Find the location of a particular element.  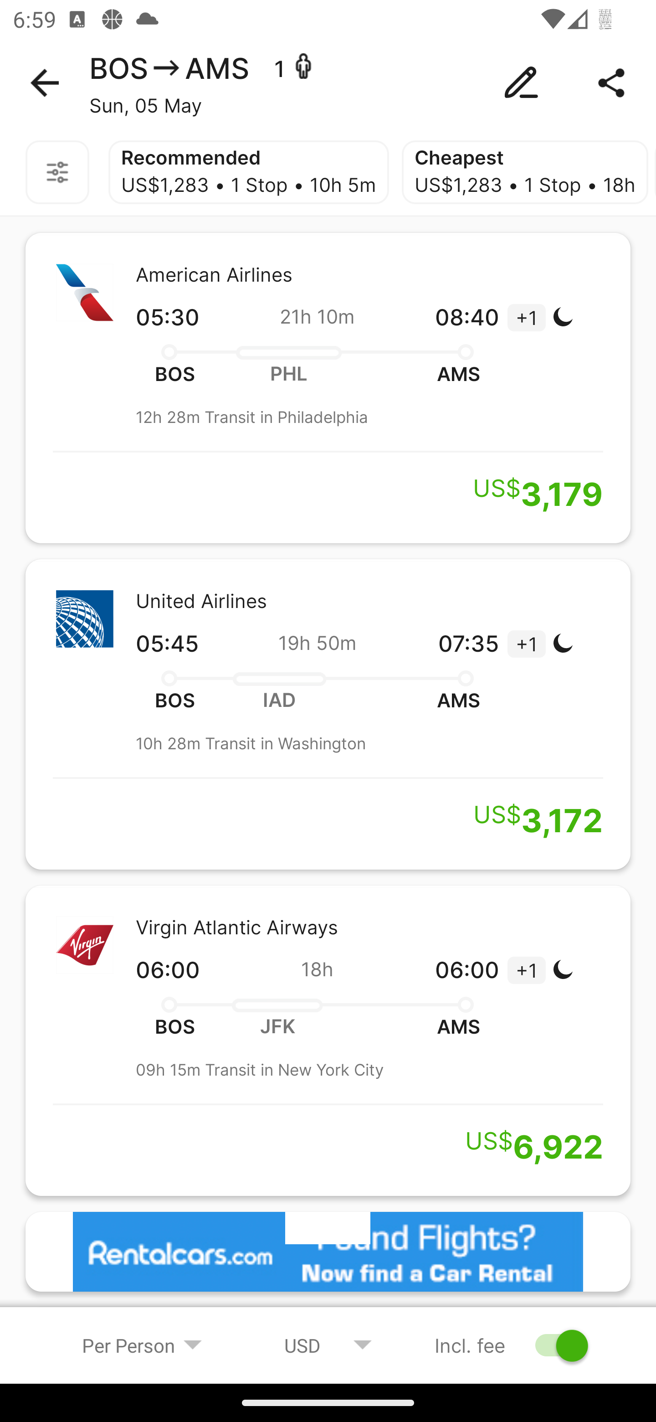

Per Person is located at coordinates (142, 1345).